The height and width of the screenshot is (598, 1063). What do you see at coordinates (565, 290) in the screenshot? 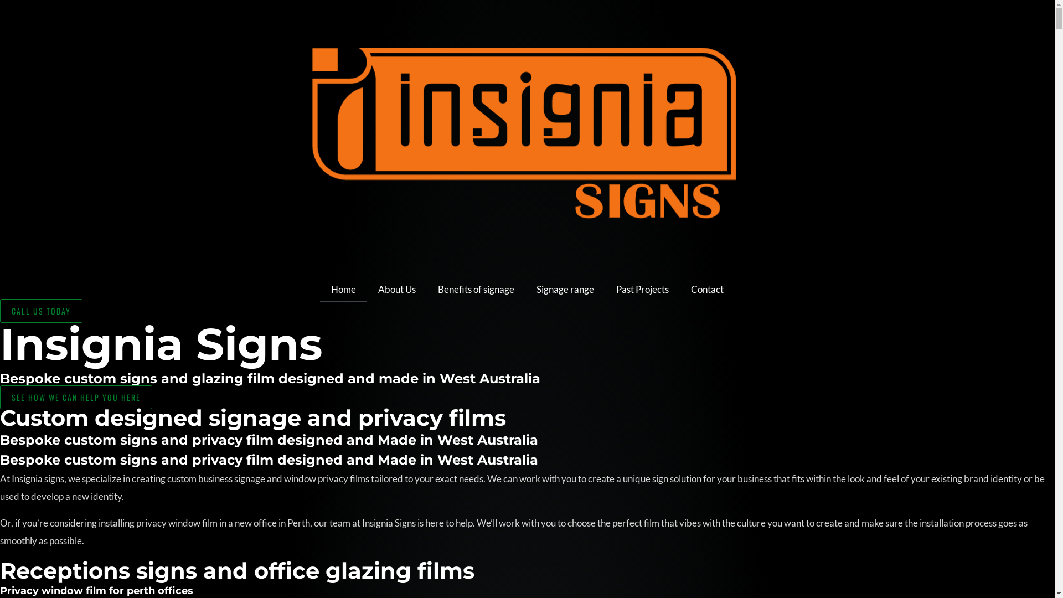
I see `Signage range` at bounding box center [565, 290].